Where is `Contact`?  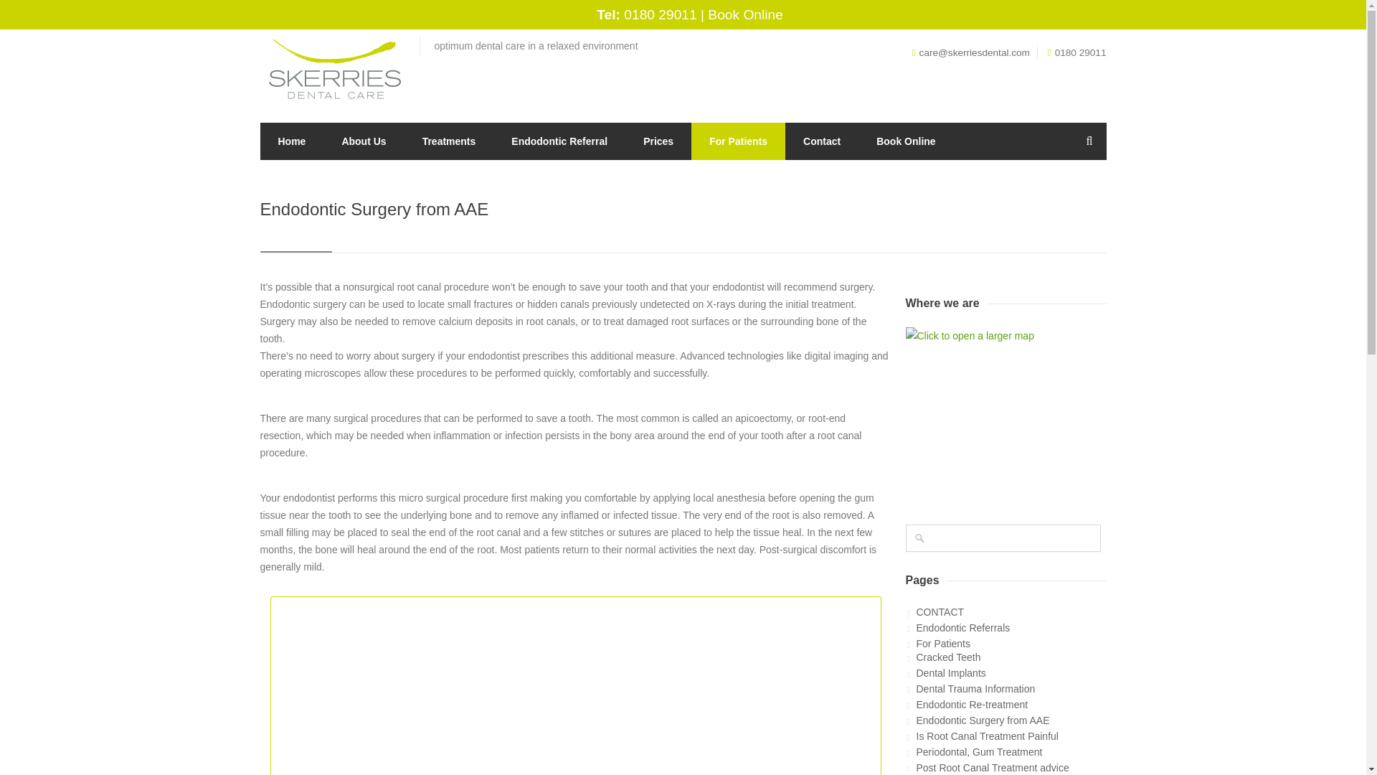 Contact is located at coordinates (821, 141).